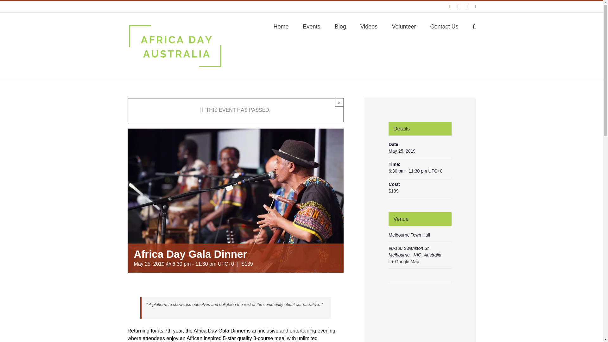  What do you see at coordinates (403, 26) in the screenshot?
I see `Volunteer` at bounding box center [403, 26].